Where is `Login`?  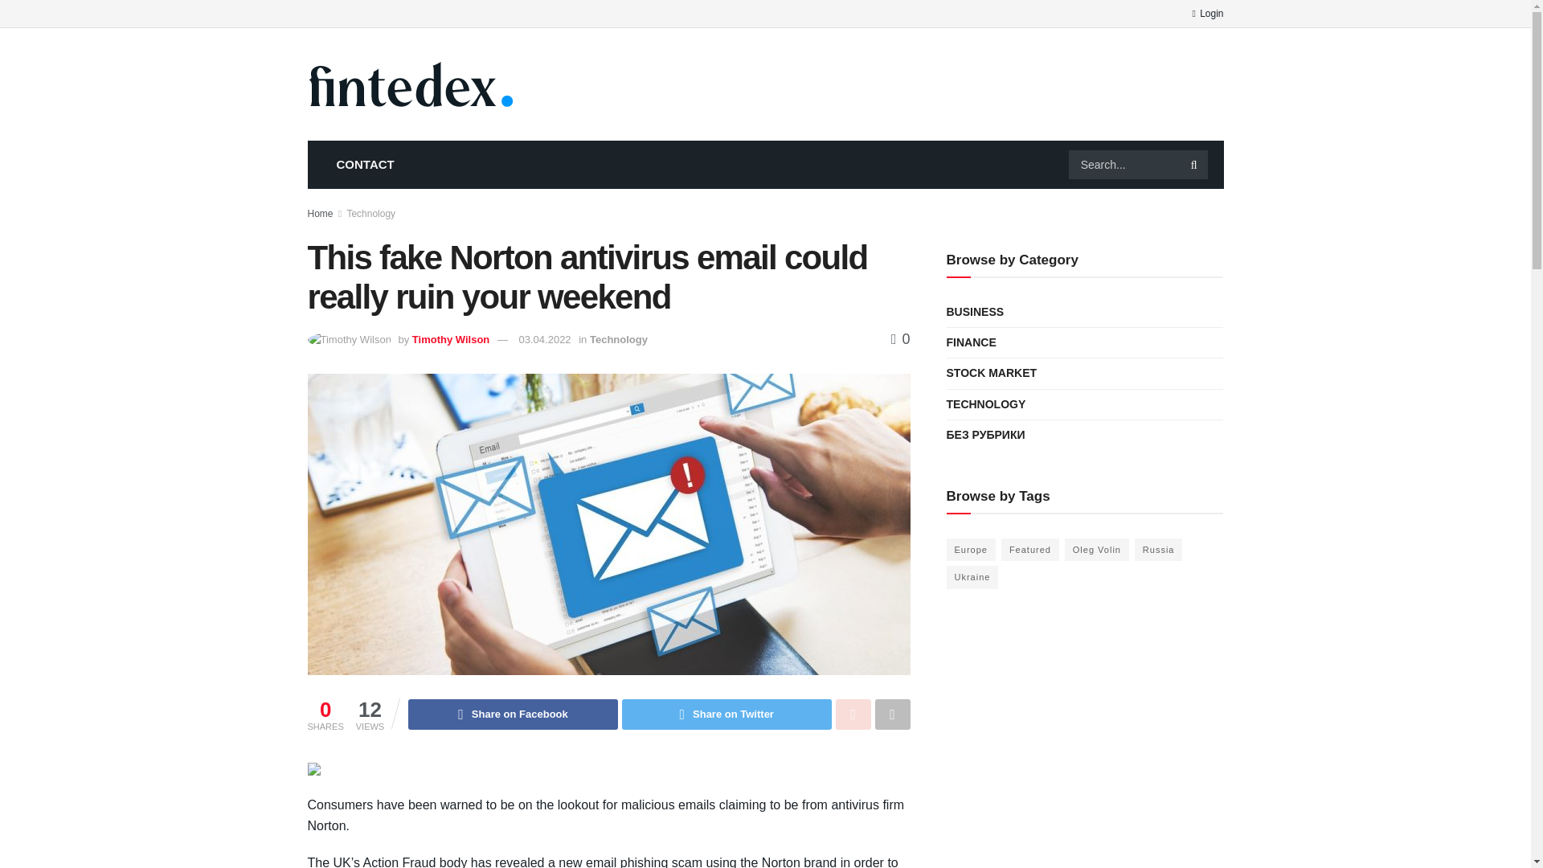
Login is located at coordinates (1207, 13).